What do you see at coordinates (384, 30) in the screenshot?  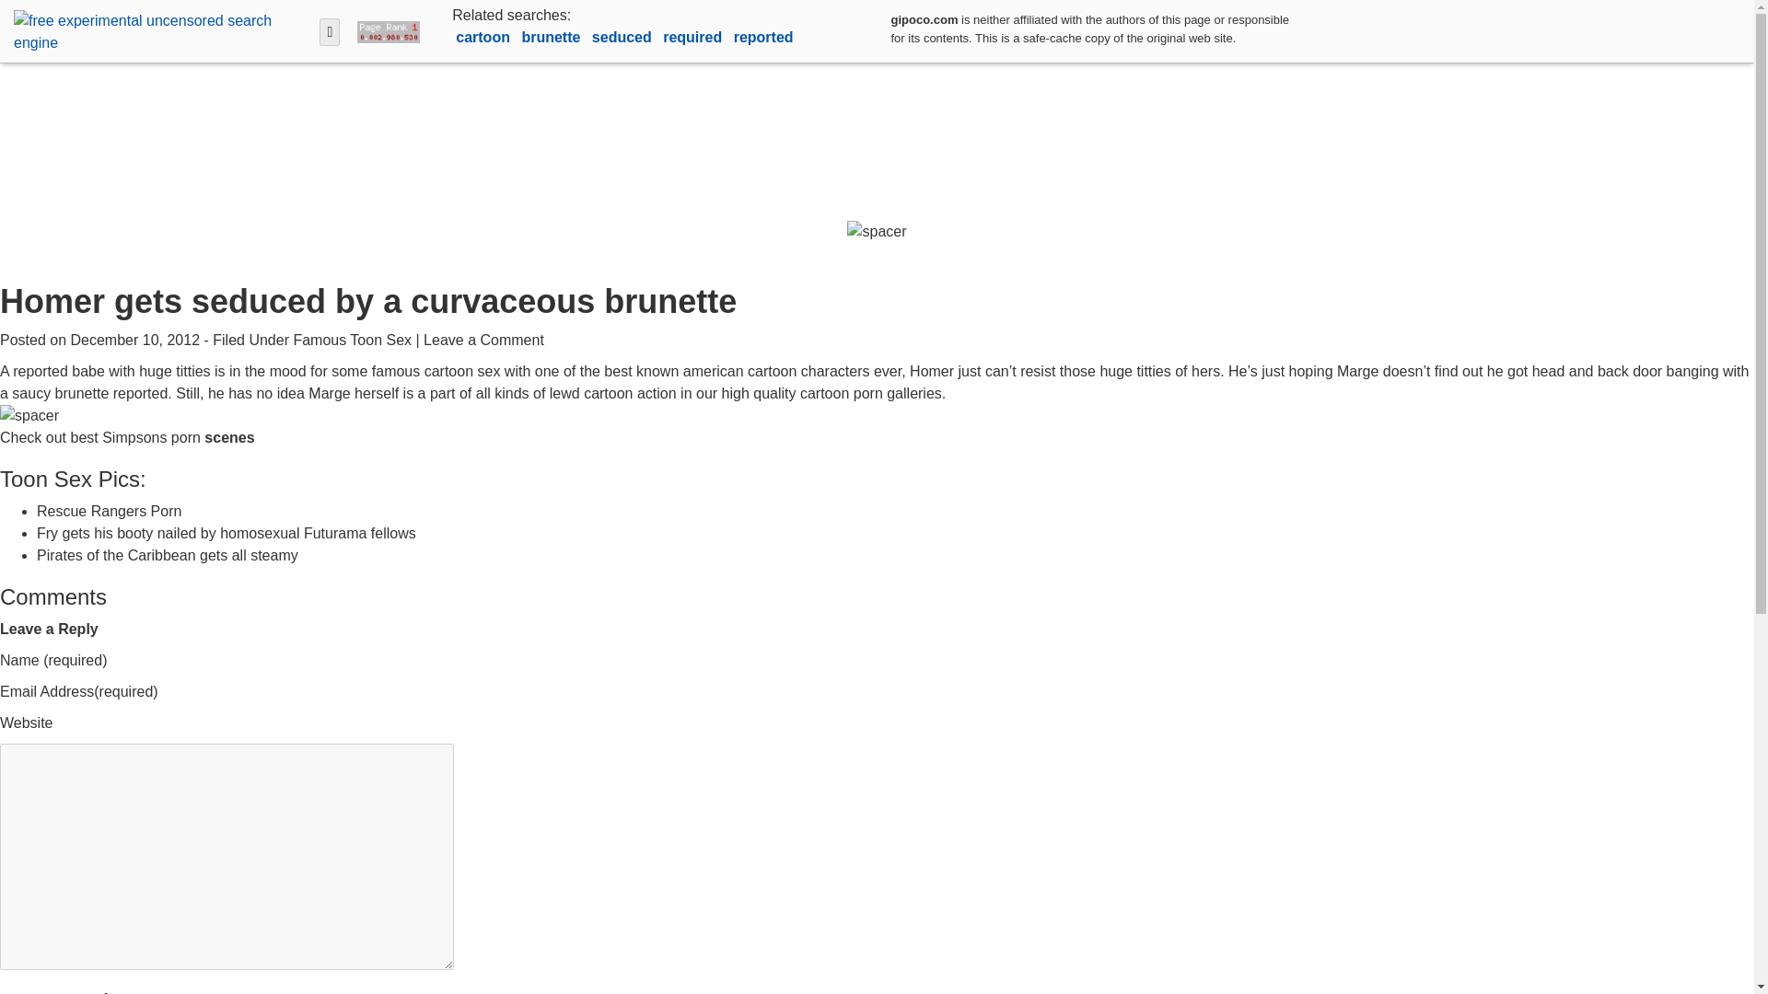 I see `view page-rank and visitors counter and free website stats` at bounding box center [384, 30].